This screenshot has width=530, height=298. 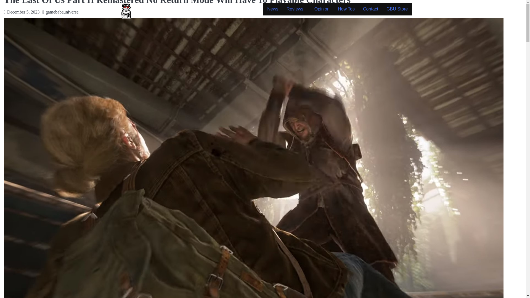 I want to click on December 5, 2023, so click(x=23, y=12).